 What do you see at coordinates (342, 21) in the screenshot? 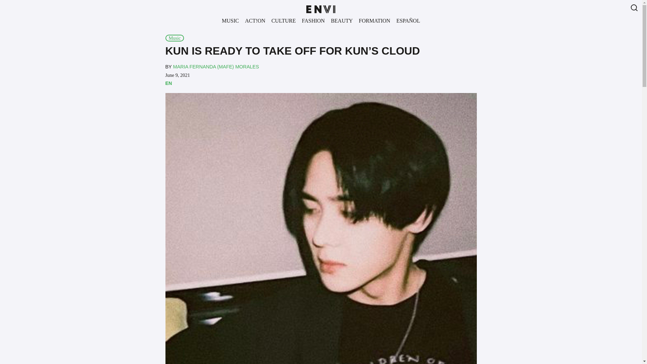
I see `BEAUTY` at bounding box center [342, 21].